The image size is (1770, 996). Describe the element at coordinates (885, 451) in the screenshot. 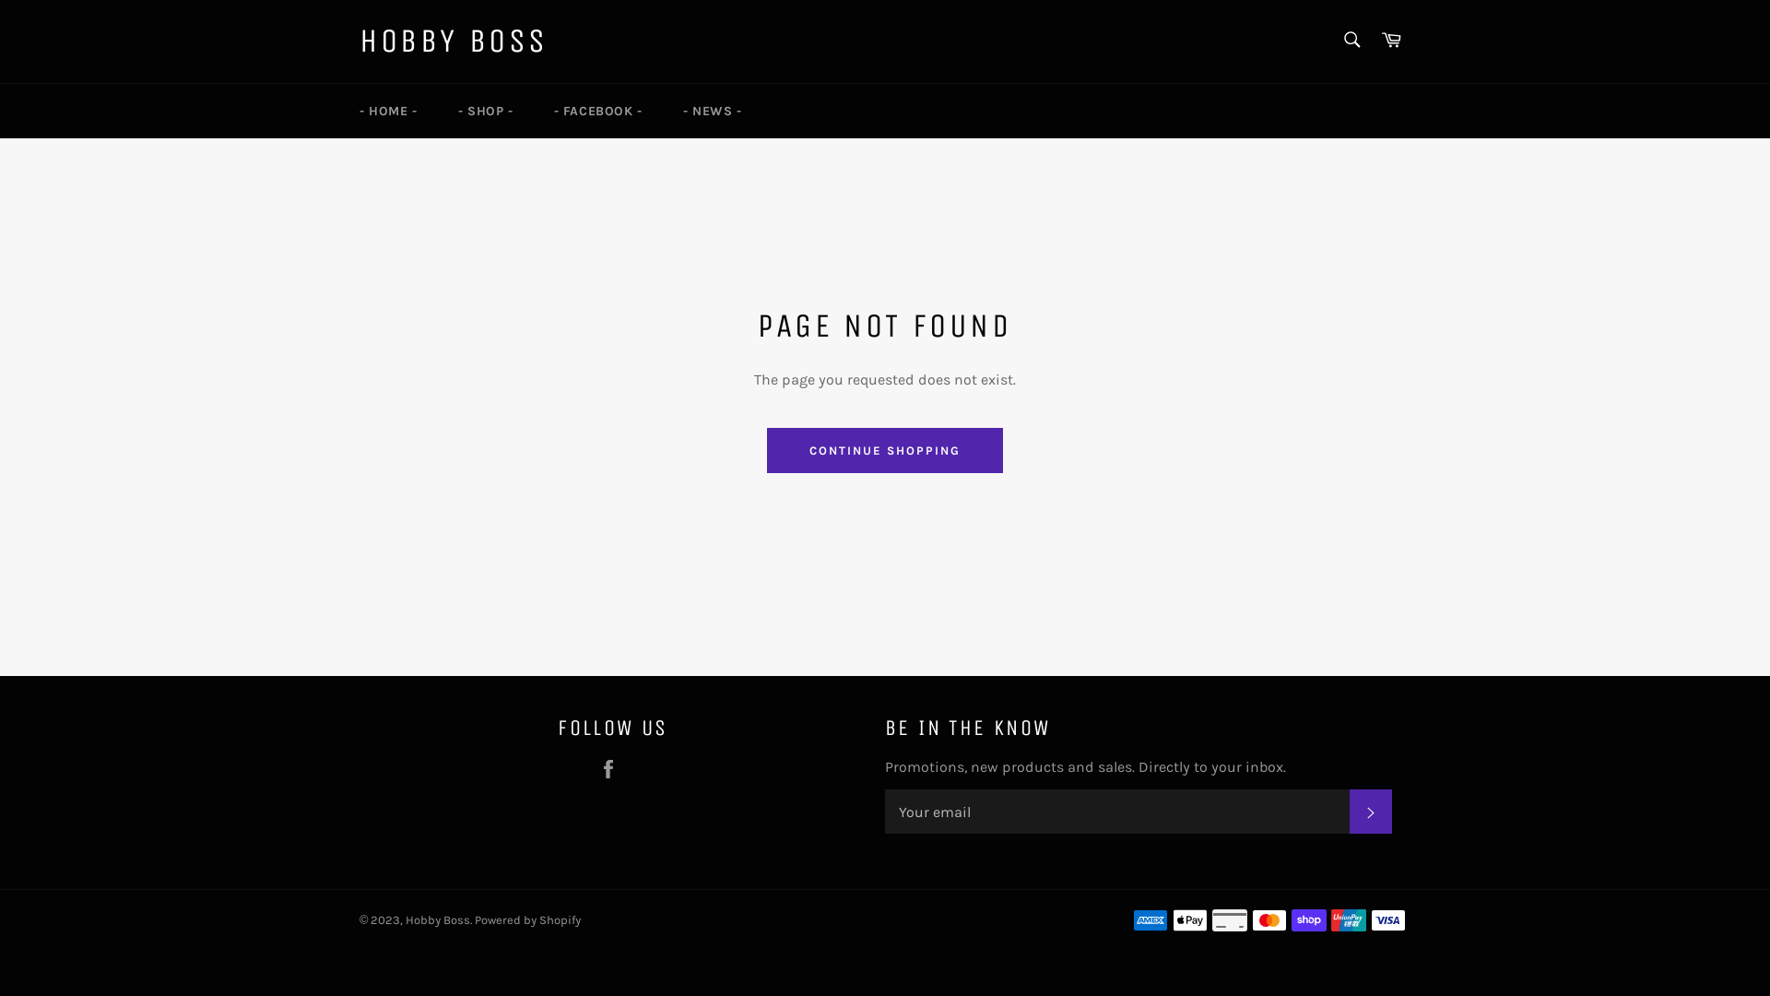

I see `CONTINUE SHOPPING` at that location.